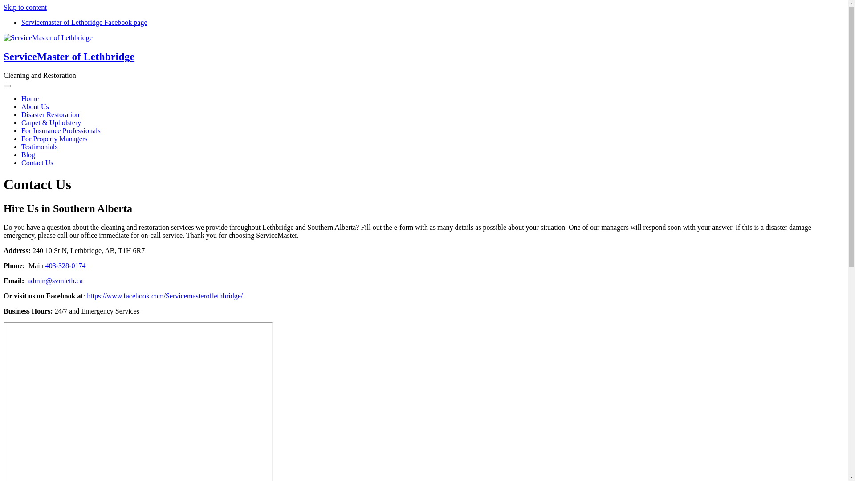 Image resolution: width=855 pixels, height=481 pixels. Describe the element at coordinates (55, 281) in the screenshot. I see `admin@svmleth.ca` at that location.